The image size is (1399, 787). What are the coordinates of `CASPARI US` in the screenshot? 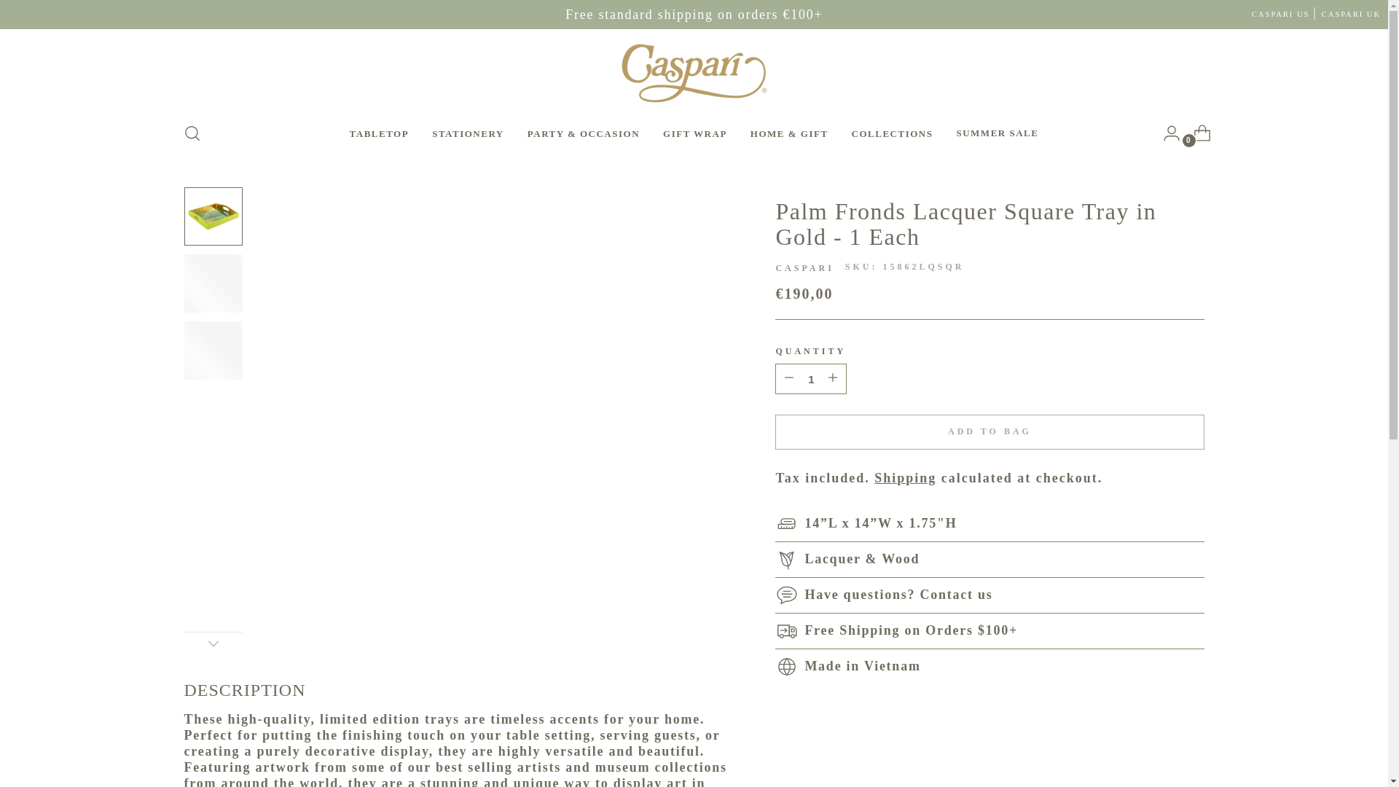 It's located at (1281, 14).